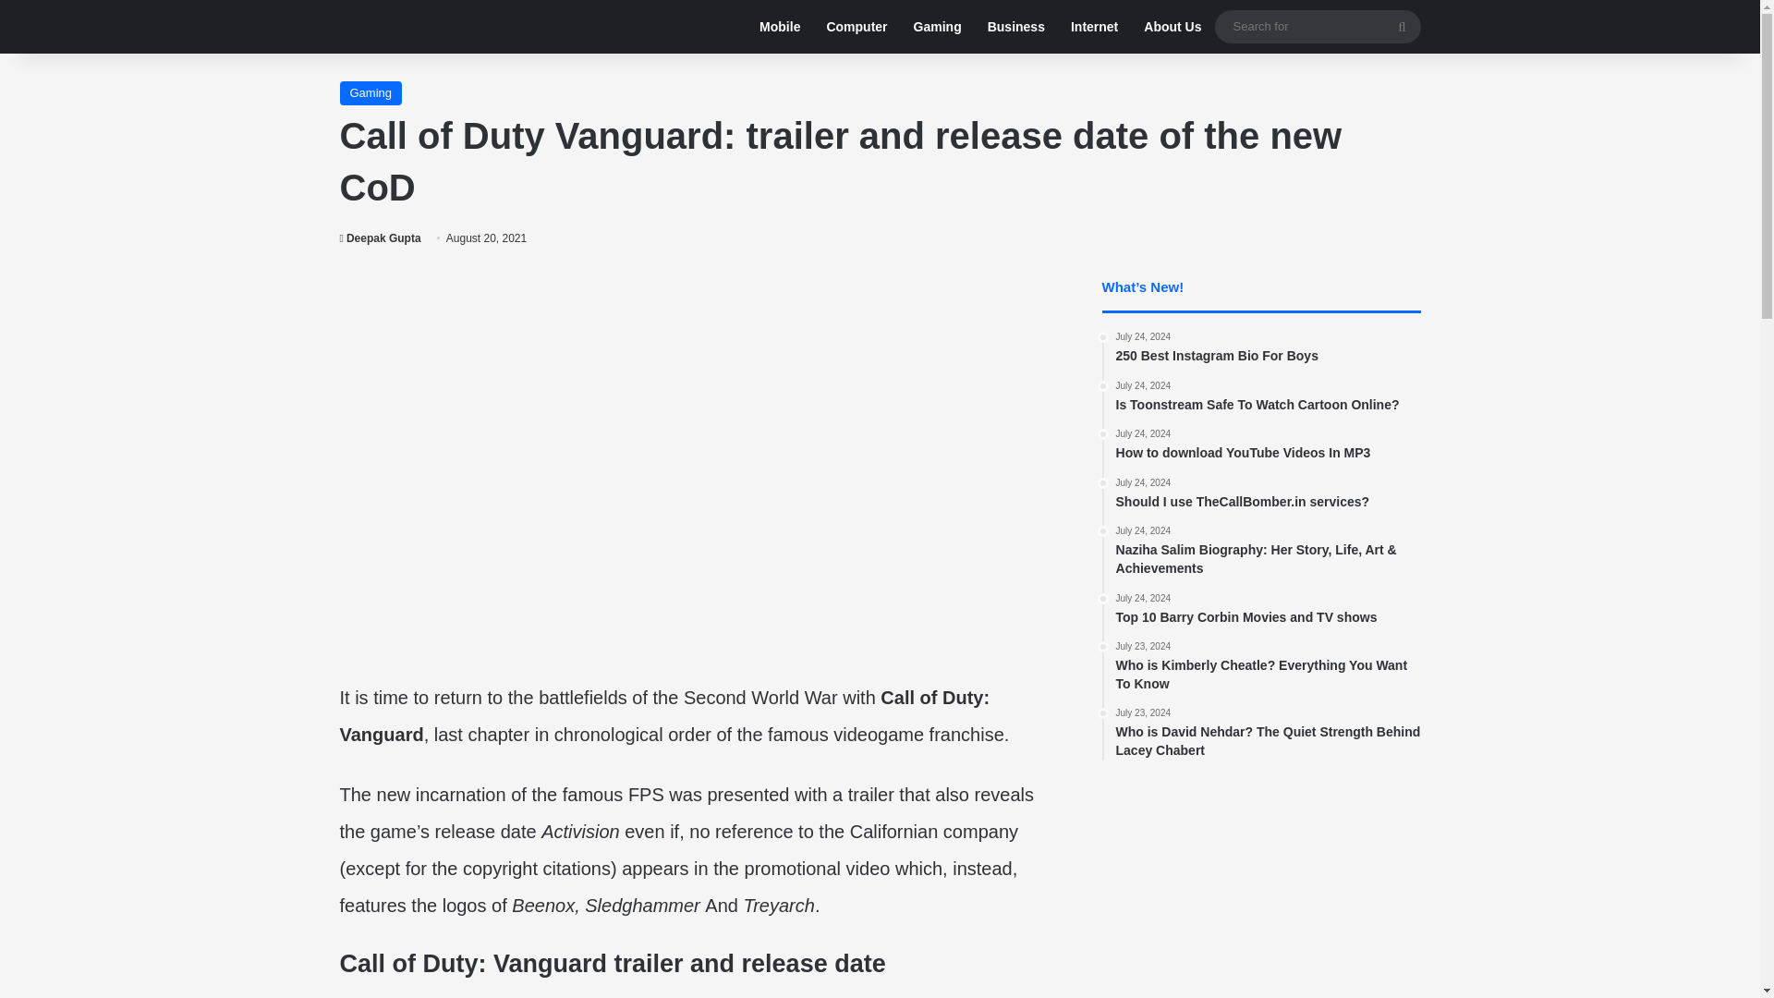 The image size is (1774, 998). What do you see at coordinates (1268, 610) in the screenshot?
I see `Computer` at bounding box center [1268, 610].